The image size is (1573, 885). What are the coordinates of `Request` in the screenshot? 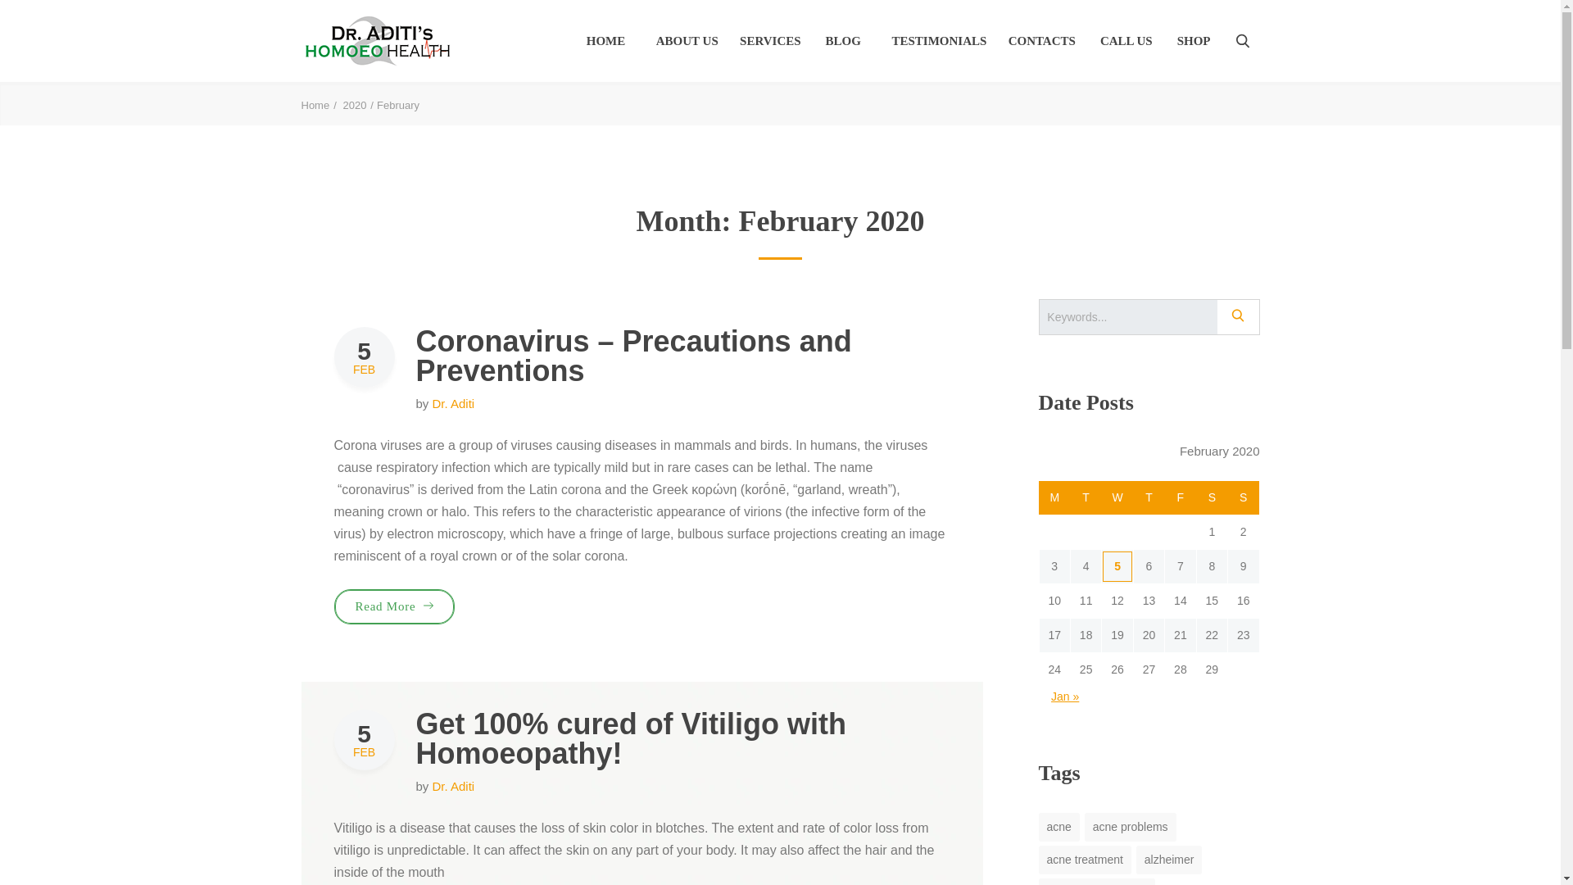 It's located at (1349, 660).